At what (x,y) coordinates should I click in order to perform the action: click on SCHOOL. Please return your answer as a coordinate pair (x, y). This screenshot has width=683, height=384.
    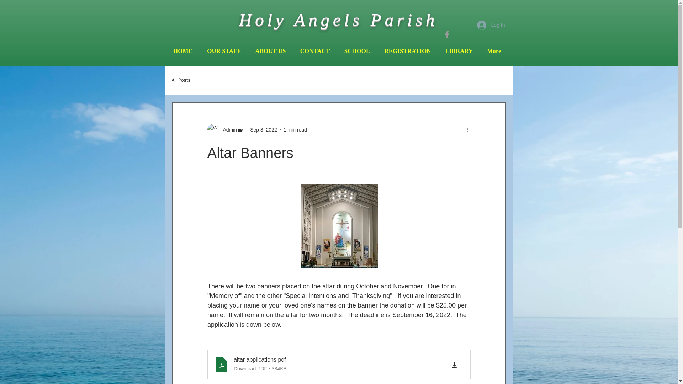
    Looking at the image, I should click on (357, 51).